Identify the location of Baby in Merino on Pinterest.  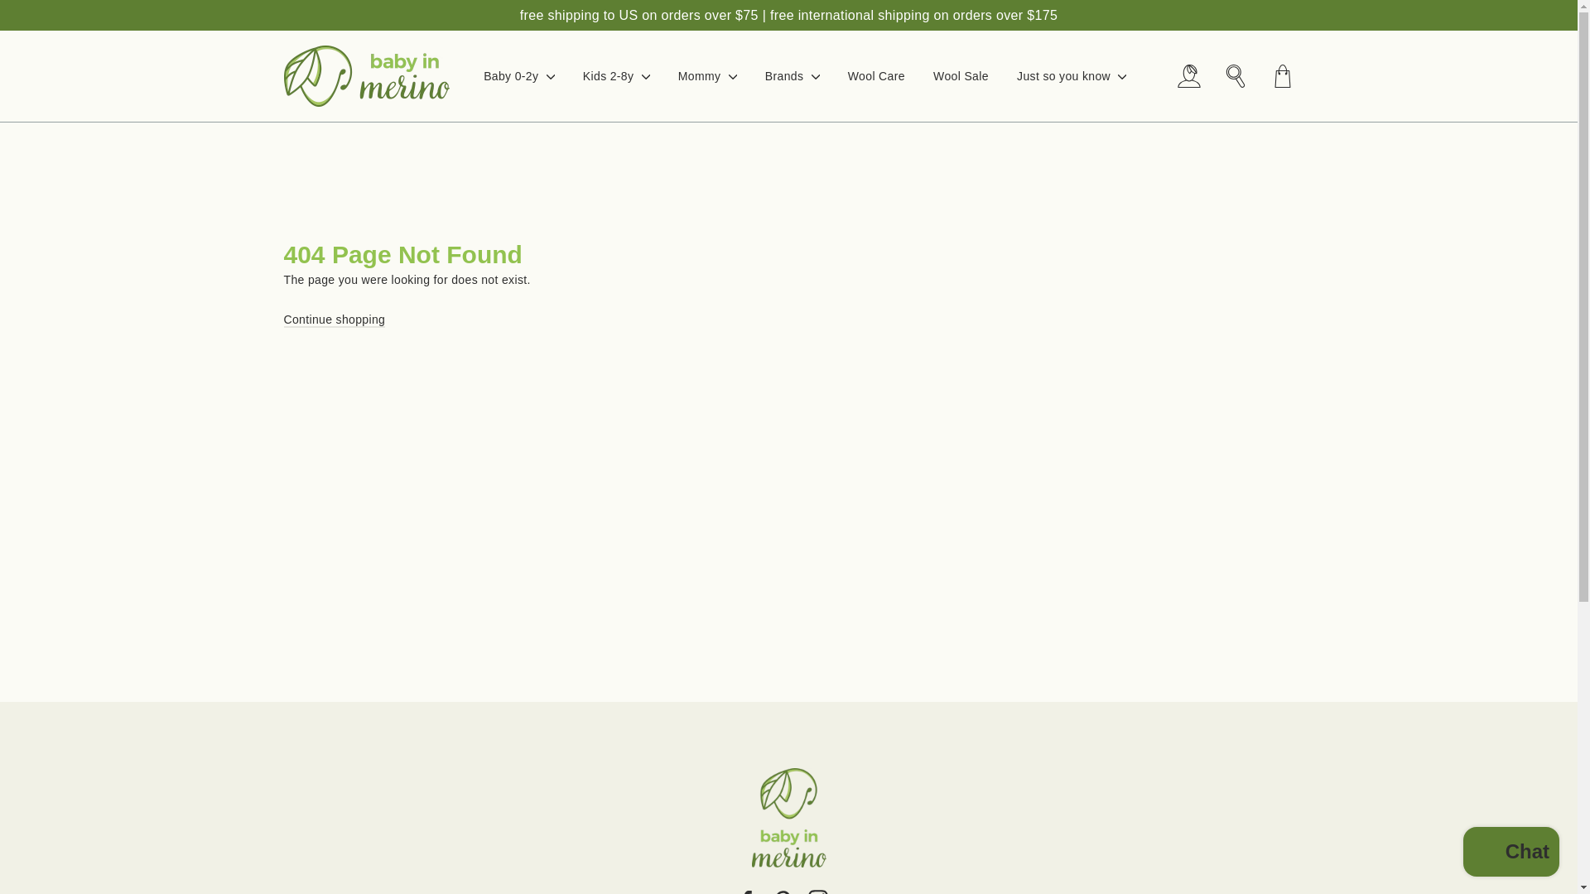
(782, 892).